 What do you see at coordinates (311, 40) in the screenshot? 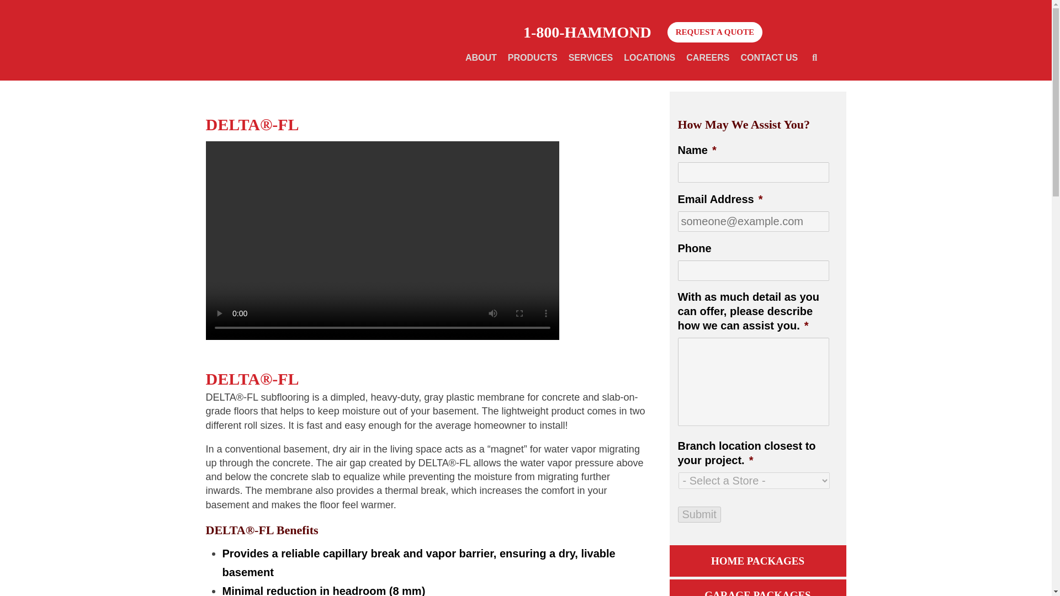
I see `Hammond Lumber Company` at bounding box center [311, 40].